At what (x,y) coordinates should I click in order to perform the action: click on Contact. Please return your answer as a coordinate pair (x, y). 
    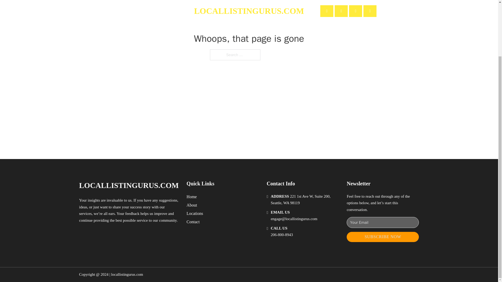
    Looking at the image, I should click on (193, 221).